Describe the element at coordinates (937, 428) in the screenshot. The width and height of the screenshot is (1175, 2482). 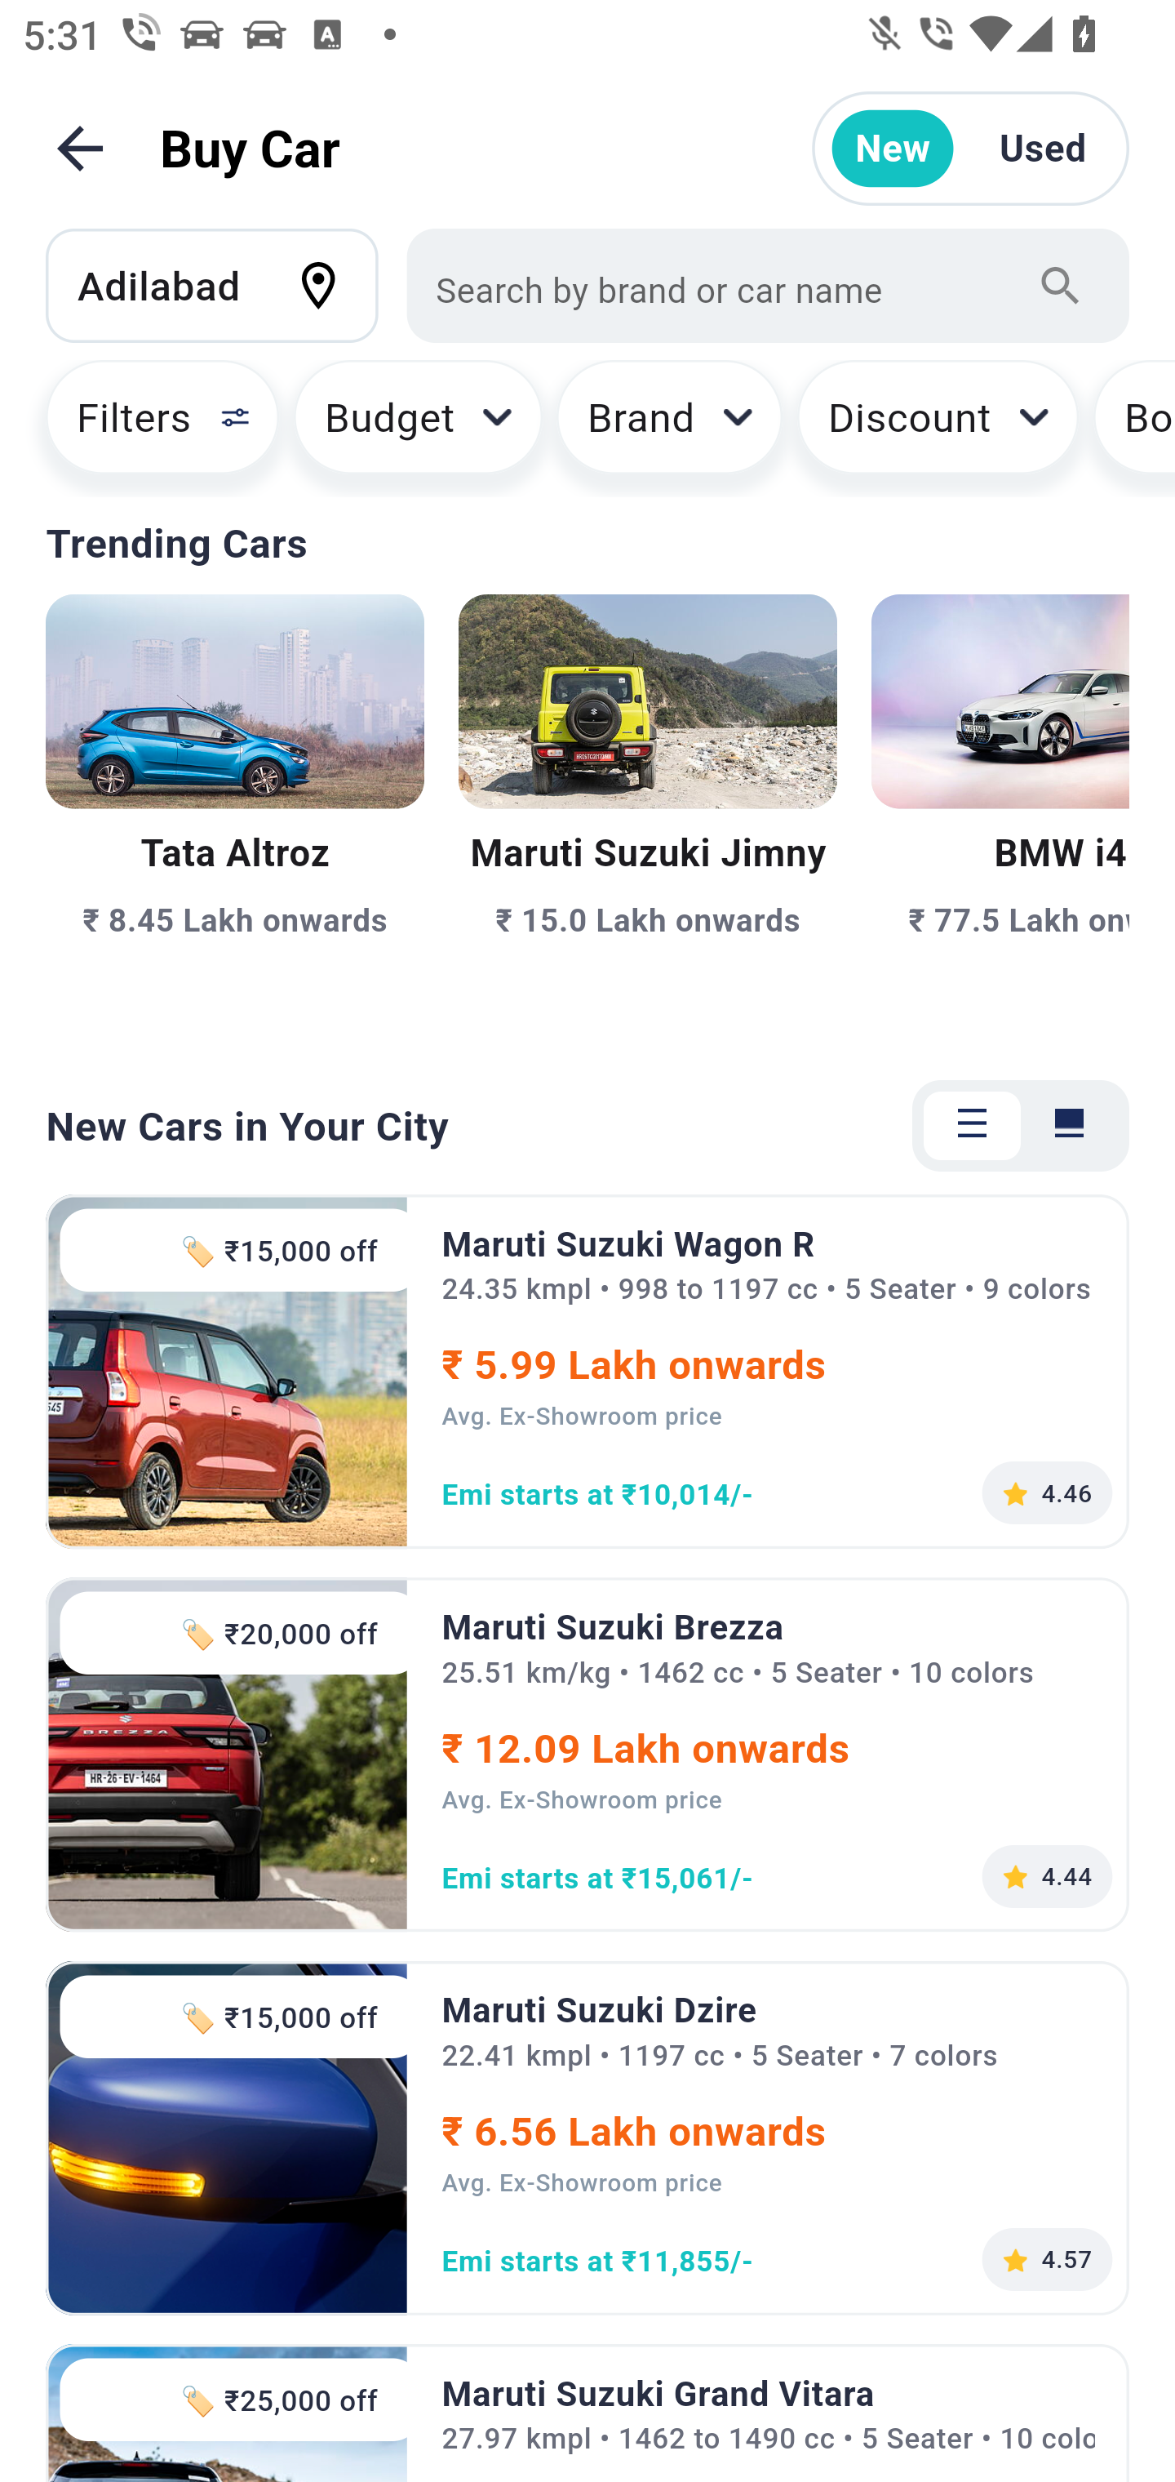
I see `Discount` at that location.